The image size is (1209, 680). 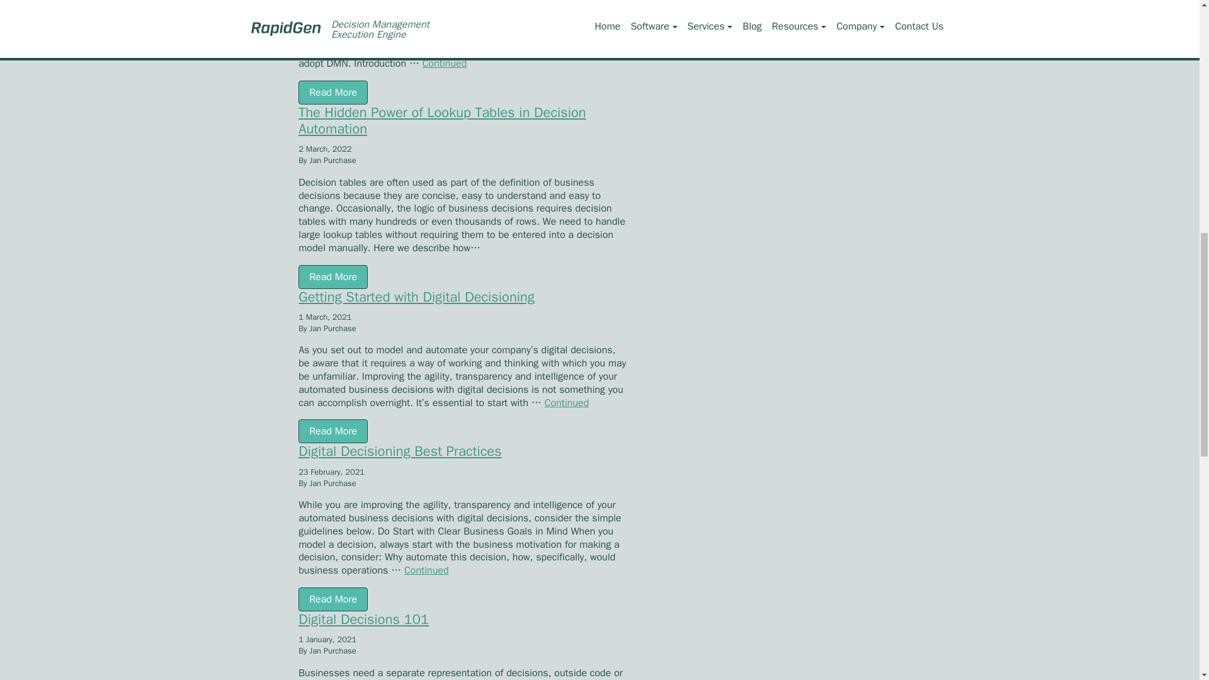 I want to click on Read More, so click(x=332, y=277).